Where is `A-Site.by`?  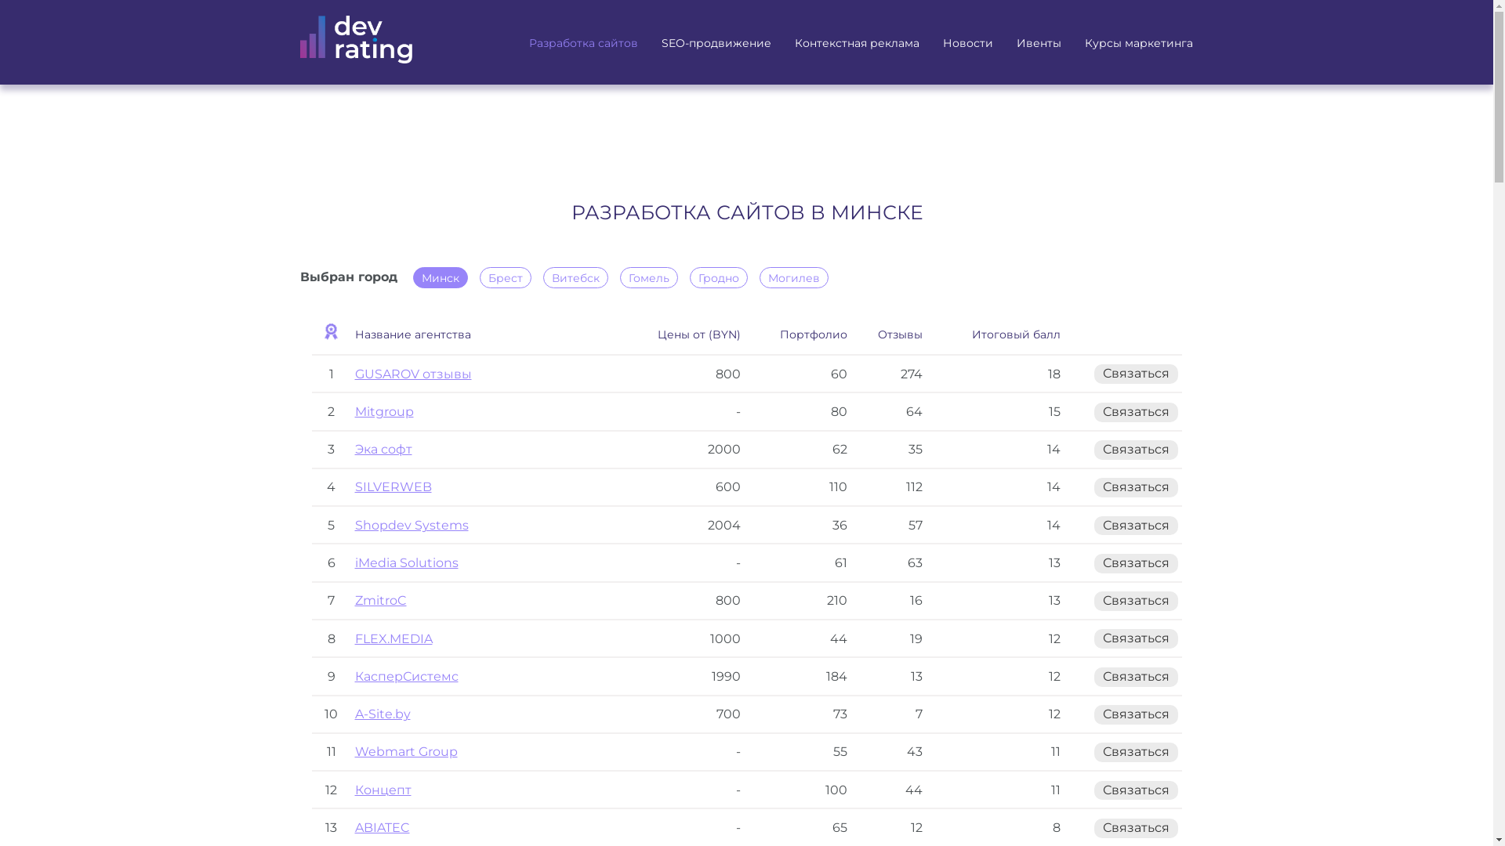
A-Site.by is located at coordinates (383, 714).